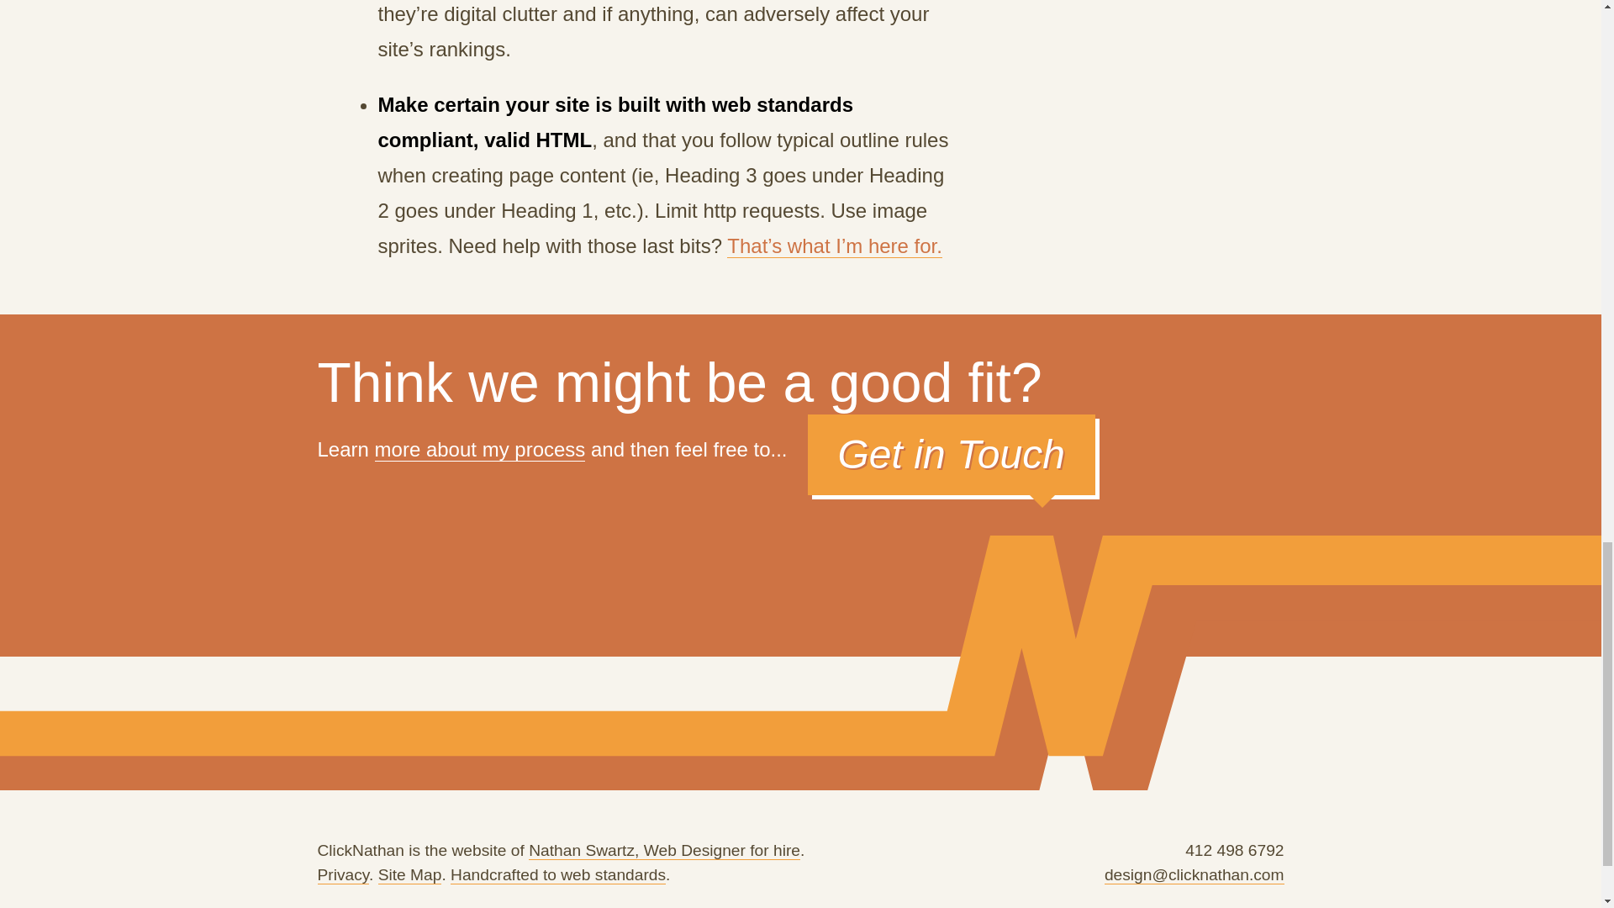 The image size is (1614, 908). I want to click on Handcrafted to web standards, so click(557, 874).